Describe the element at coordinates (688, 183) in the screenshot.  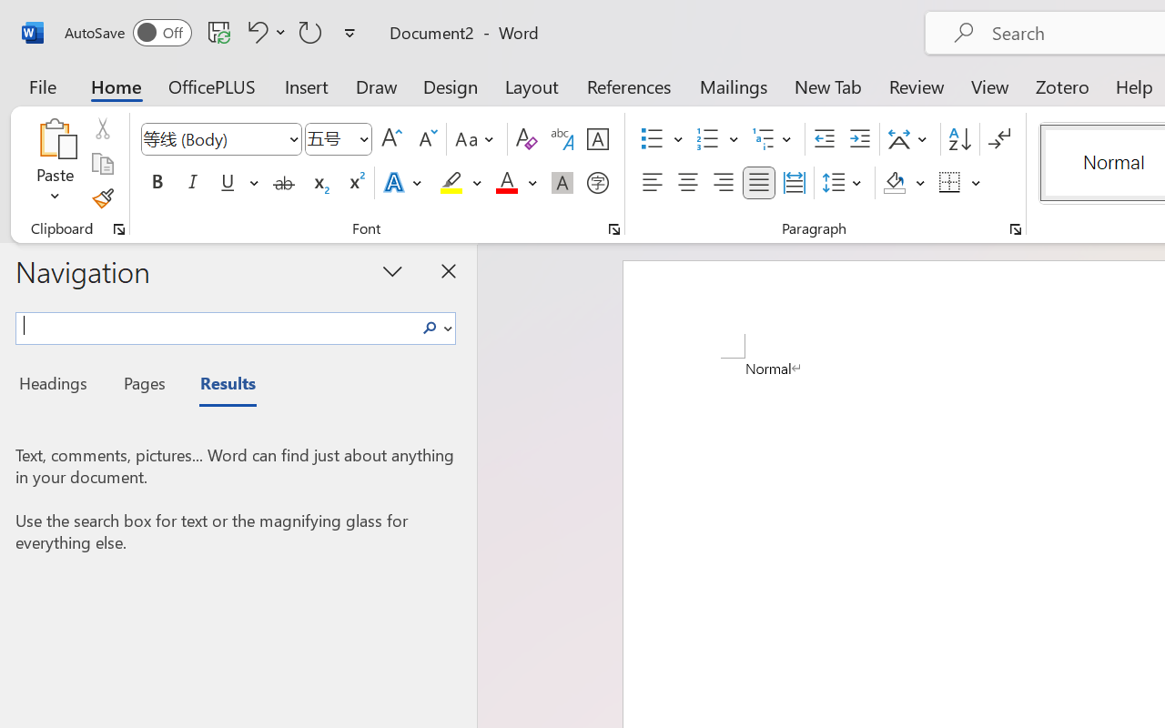
I see `Center` at that location.